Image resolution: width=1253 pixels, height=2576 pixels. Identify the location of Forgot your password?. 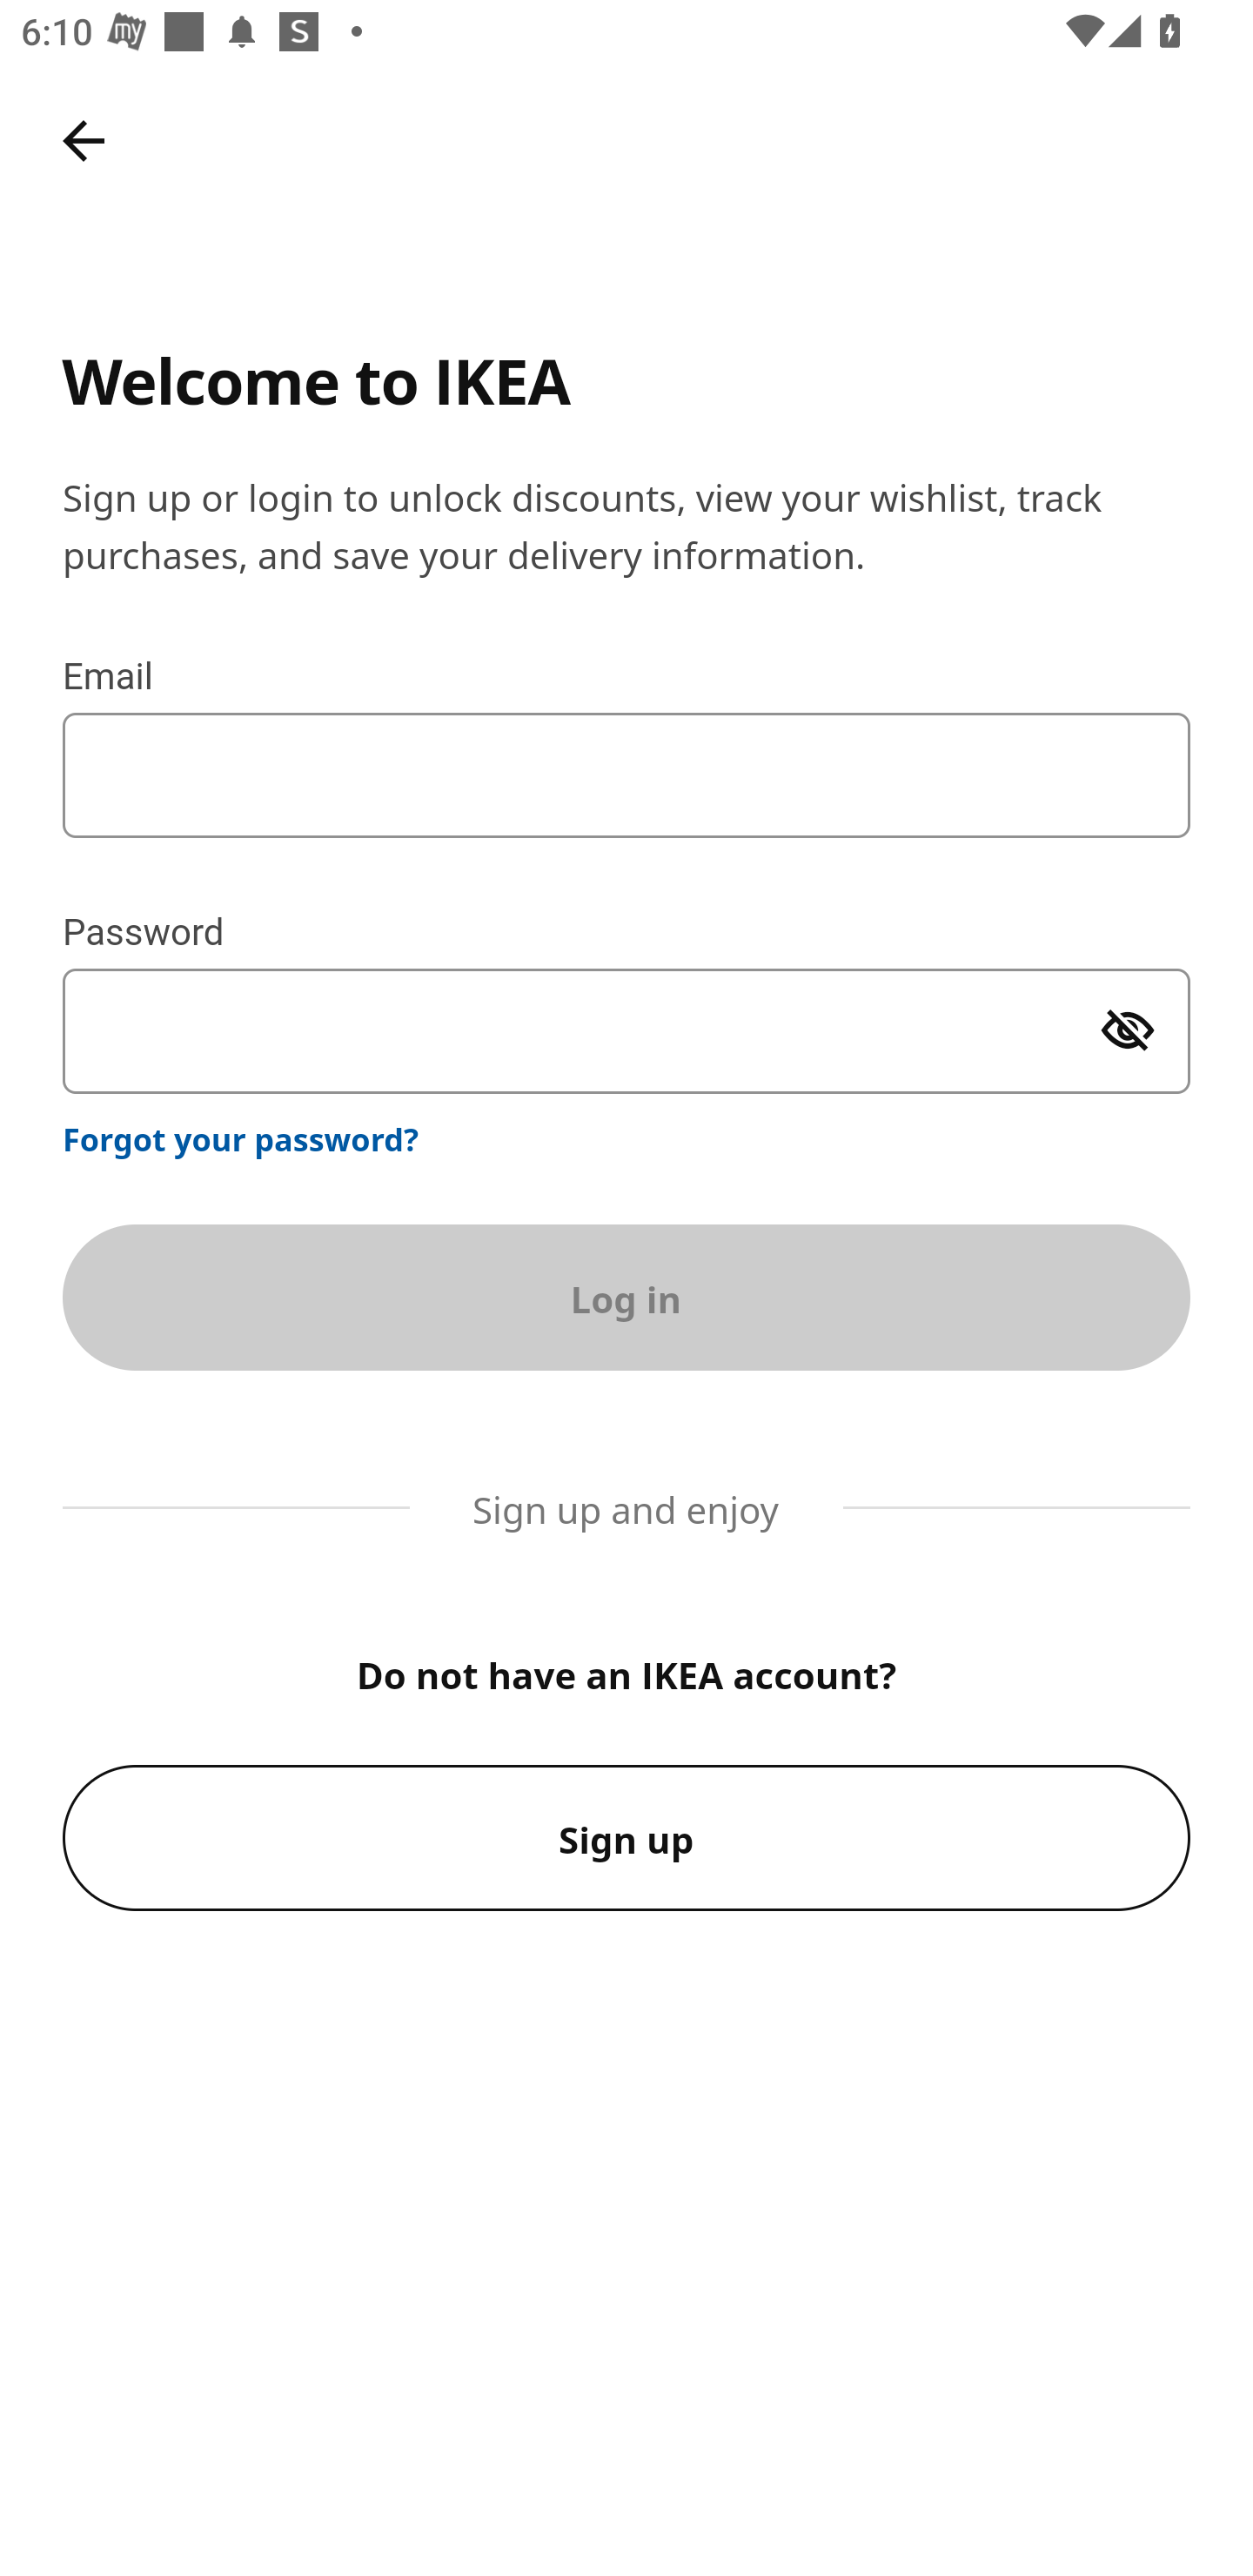
(241, 1138).